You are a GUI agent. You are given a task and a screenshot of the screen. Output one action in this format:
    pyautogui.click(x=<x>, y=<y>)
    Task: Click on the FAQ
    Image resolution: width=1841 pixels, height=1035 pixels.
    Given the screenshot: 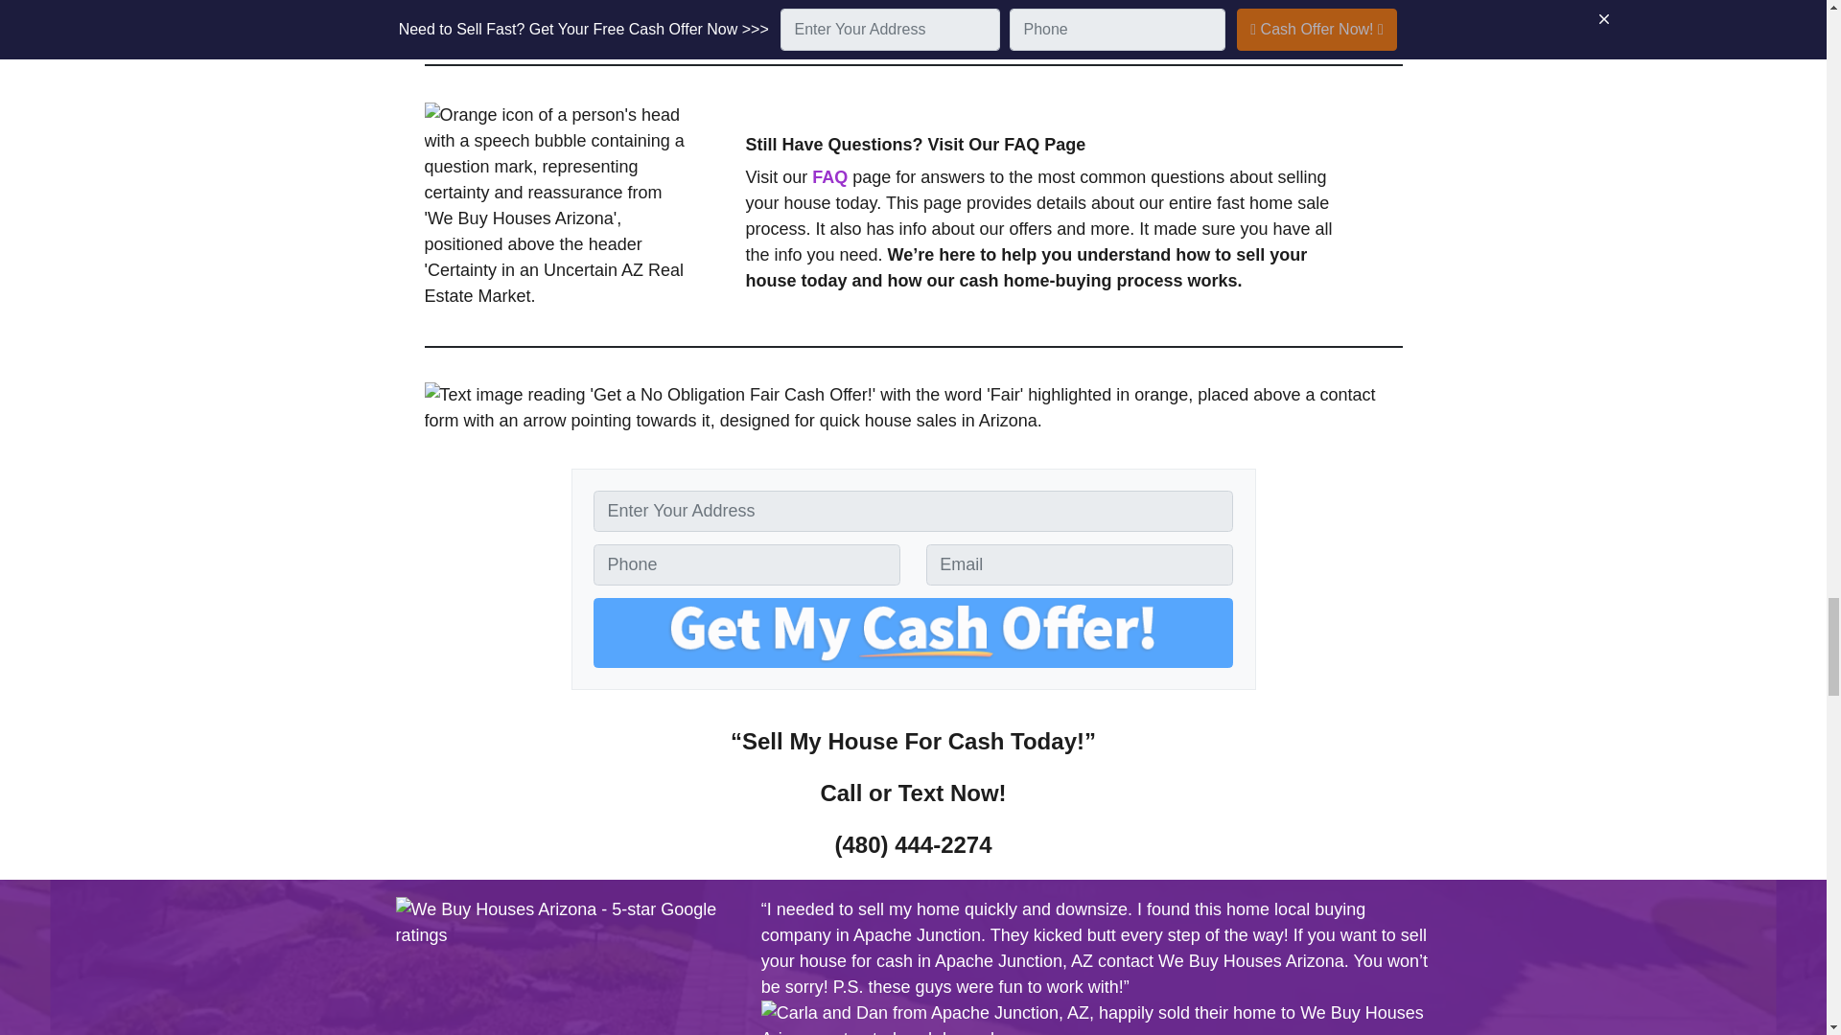 What is the action you would take?
    pyautogui.click(x=828, y=176)
    